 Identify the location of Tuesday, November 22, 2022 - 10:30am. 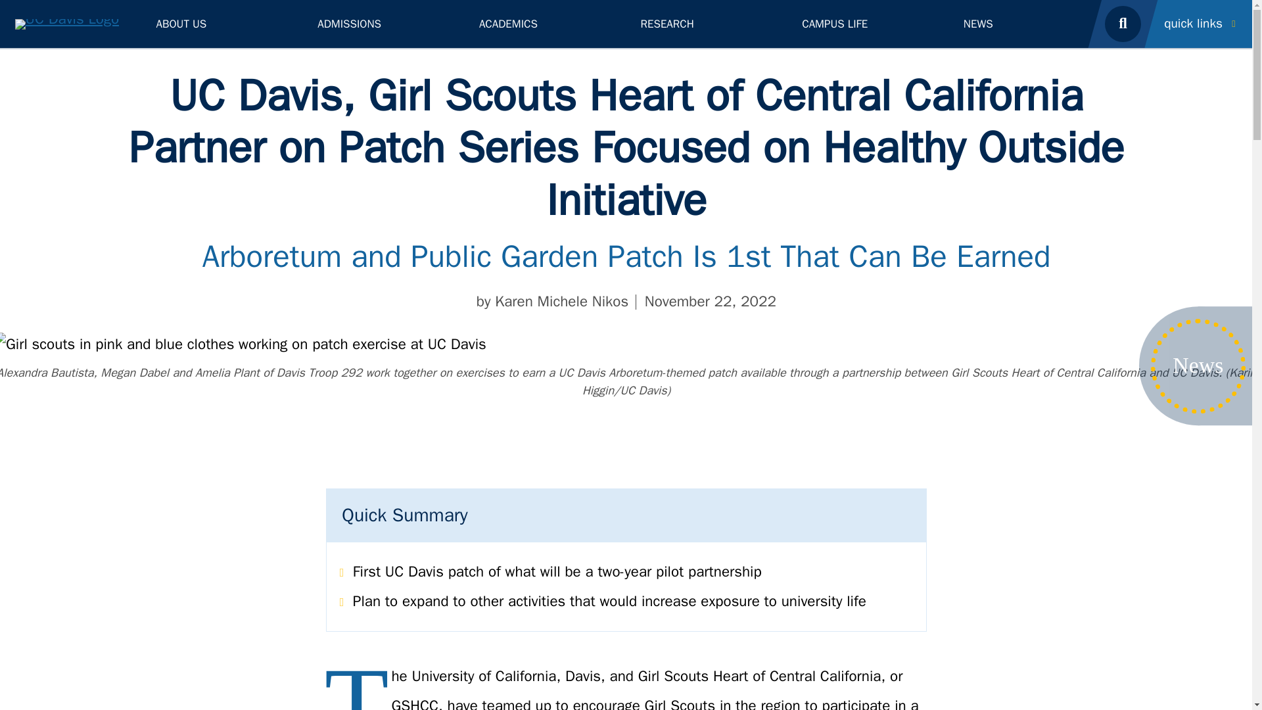
(710, 302).